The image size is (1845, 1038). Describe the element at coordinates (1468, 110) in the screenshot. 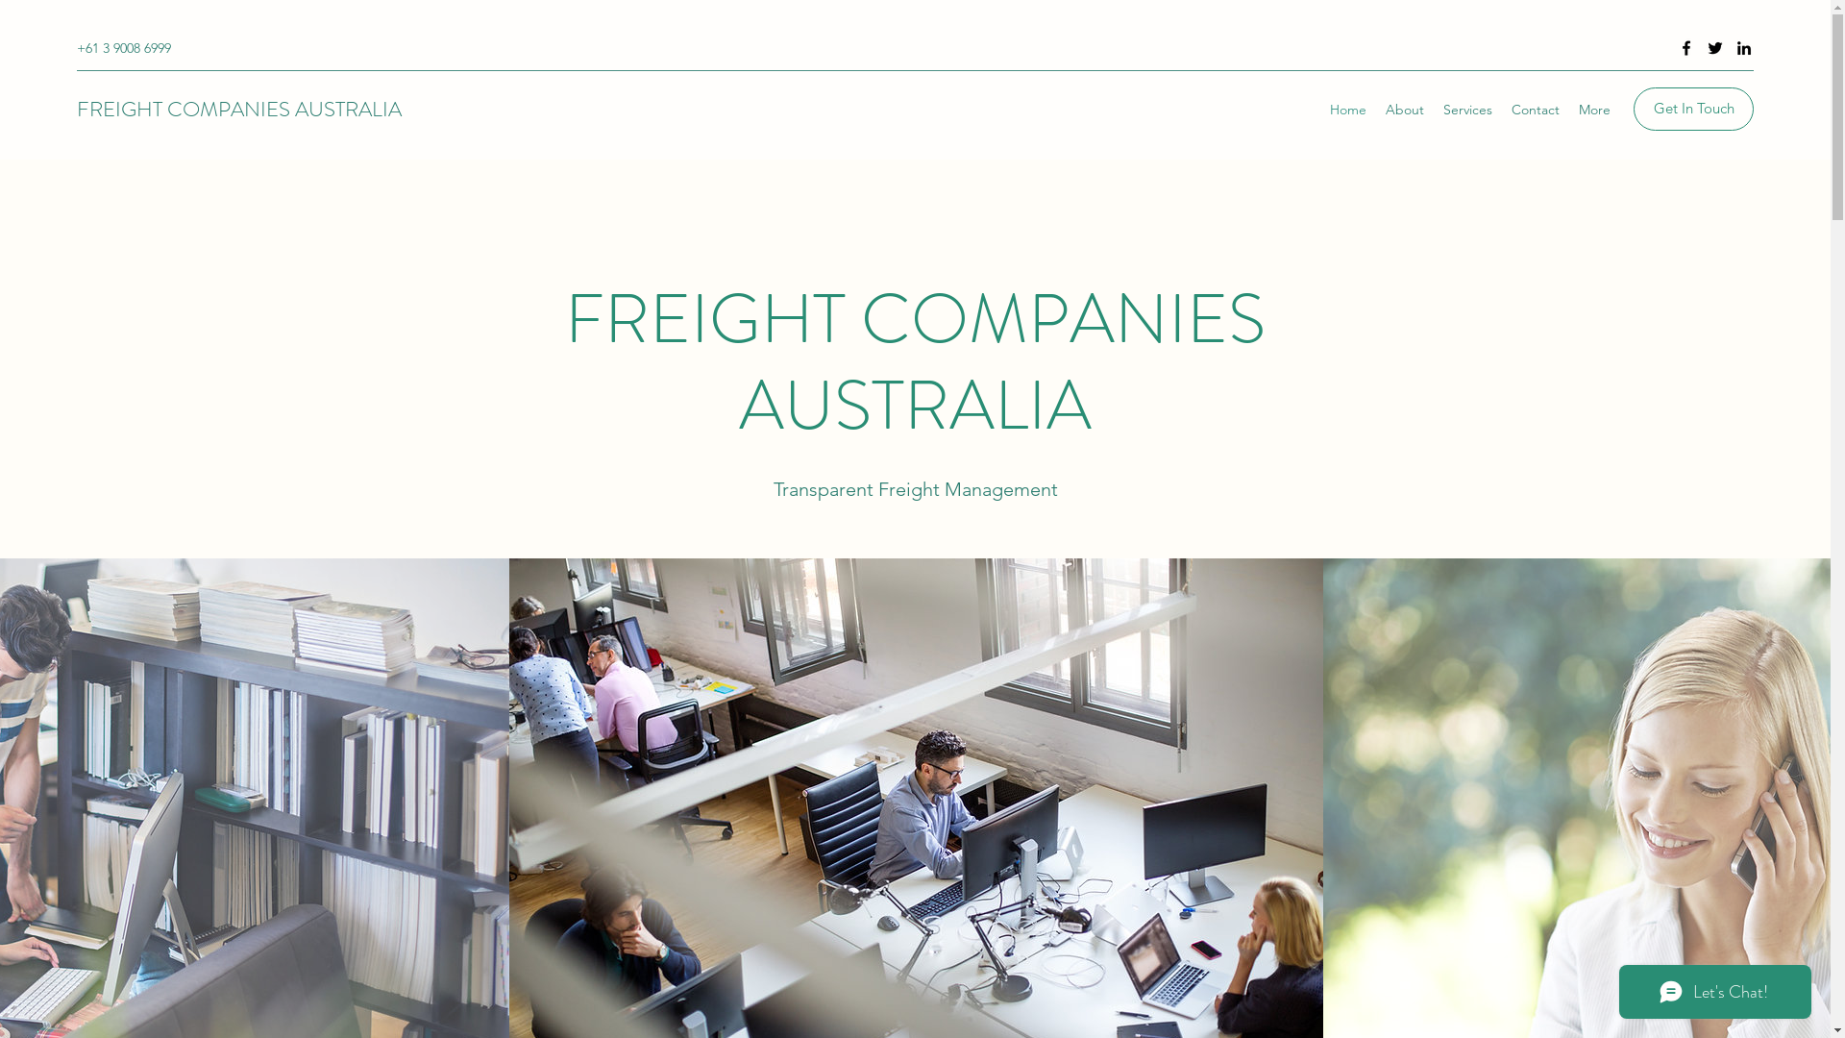

I see `Services` at that location.